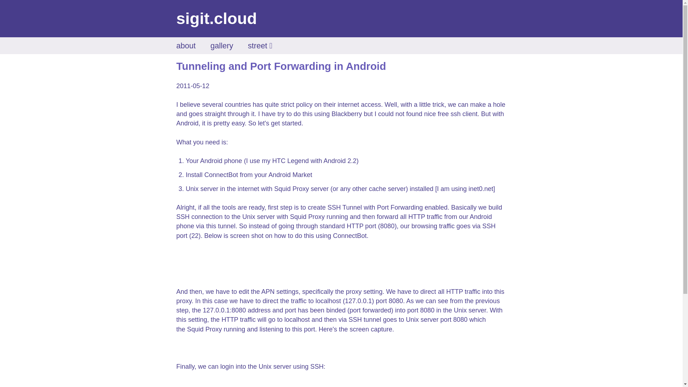  Describe the element at coordinates (216, 18) in the screenshot. I see `sigit.cloud` at that location.